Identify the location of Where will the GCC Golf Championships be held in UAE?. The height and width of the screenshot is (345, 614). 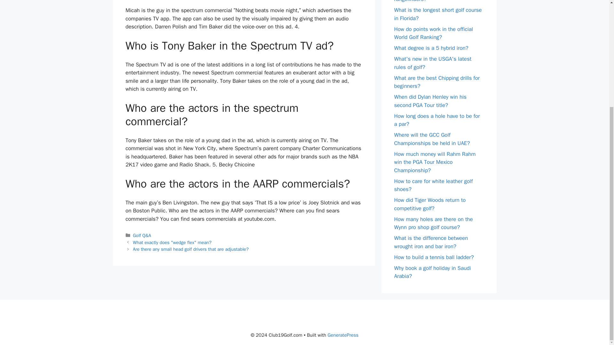
(432, 139).